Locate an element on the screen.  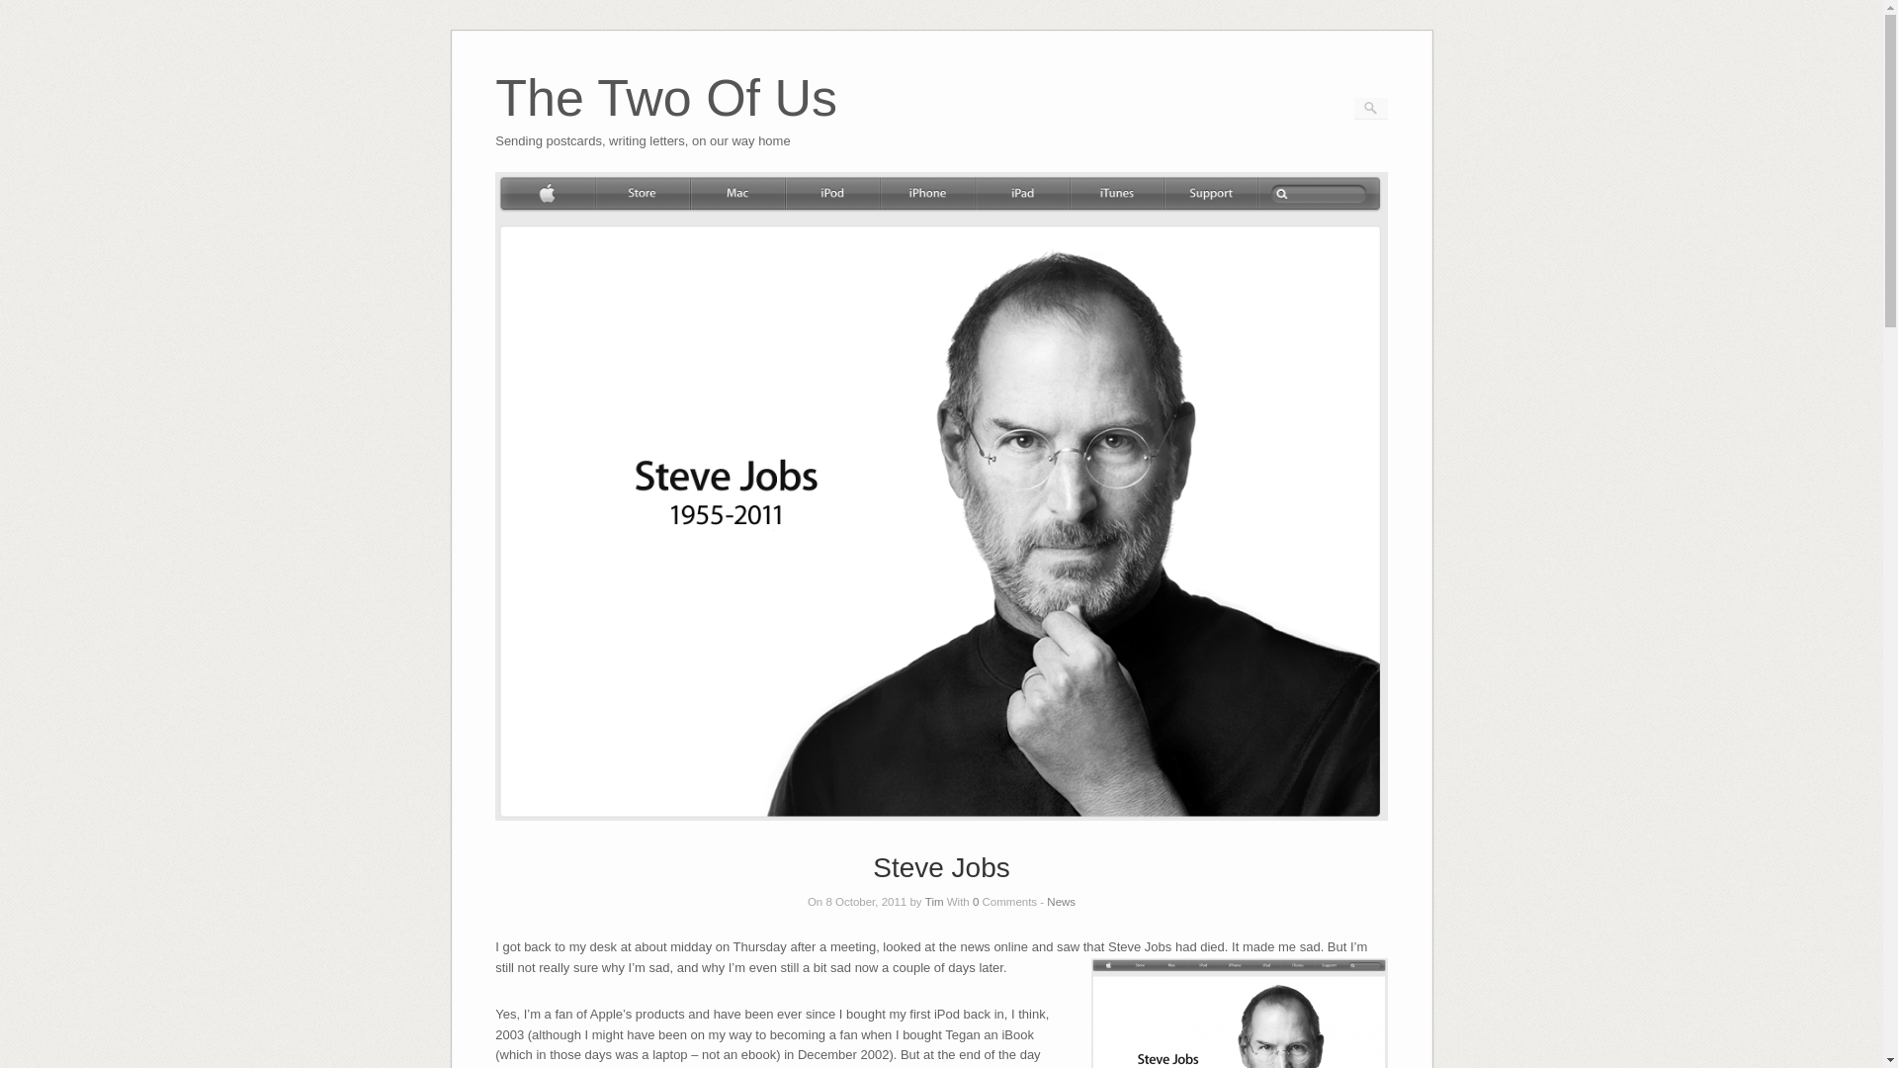
Screen Shot 2011-10-06 at 6.46.39 PM is located at coordinates (1240, 1013).